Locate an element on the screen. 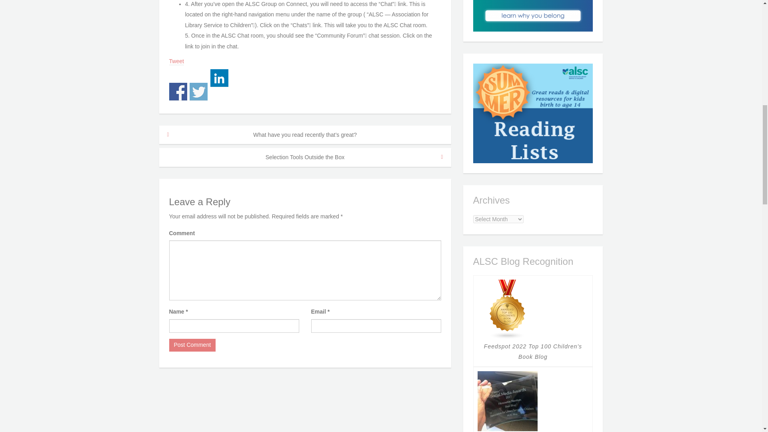  Share on Twitter is located at coordinates (198, 92).